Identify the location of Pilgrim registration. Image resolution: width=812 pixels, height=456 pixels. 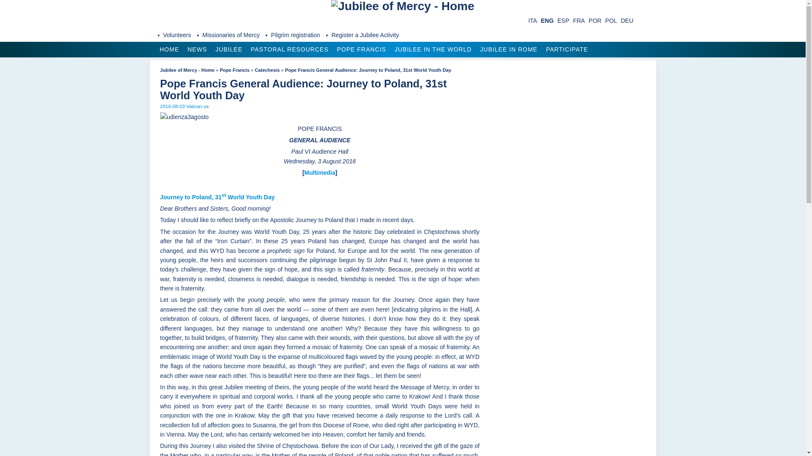
(296, 35).